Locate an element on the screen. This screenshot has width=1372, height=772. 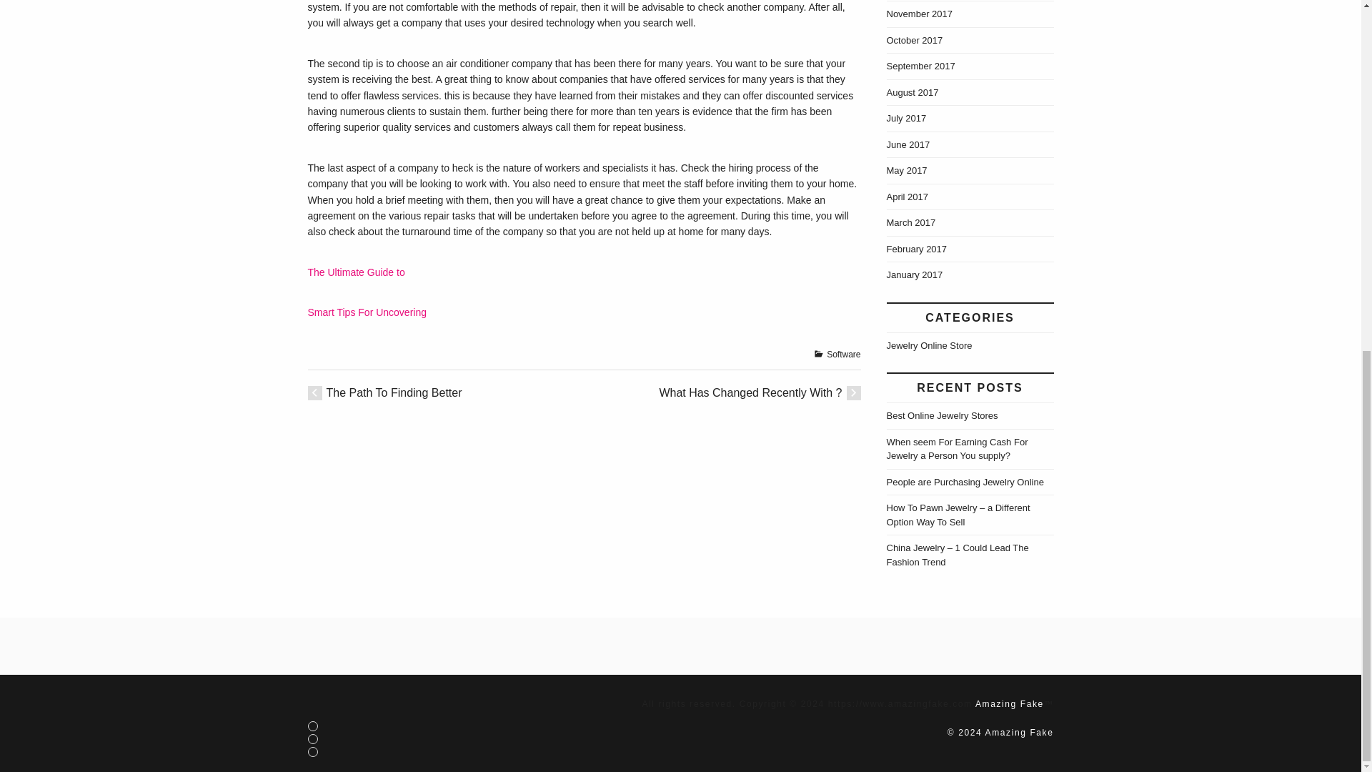
November 2017 is located at coordinates (919, 14).